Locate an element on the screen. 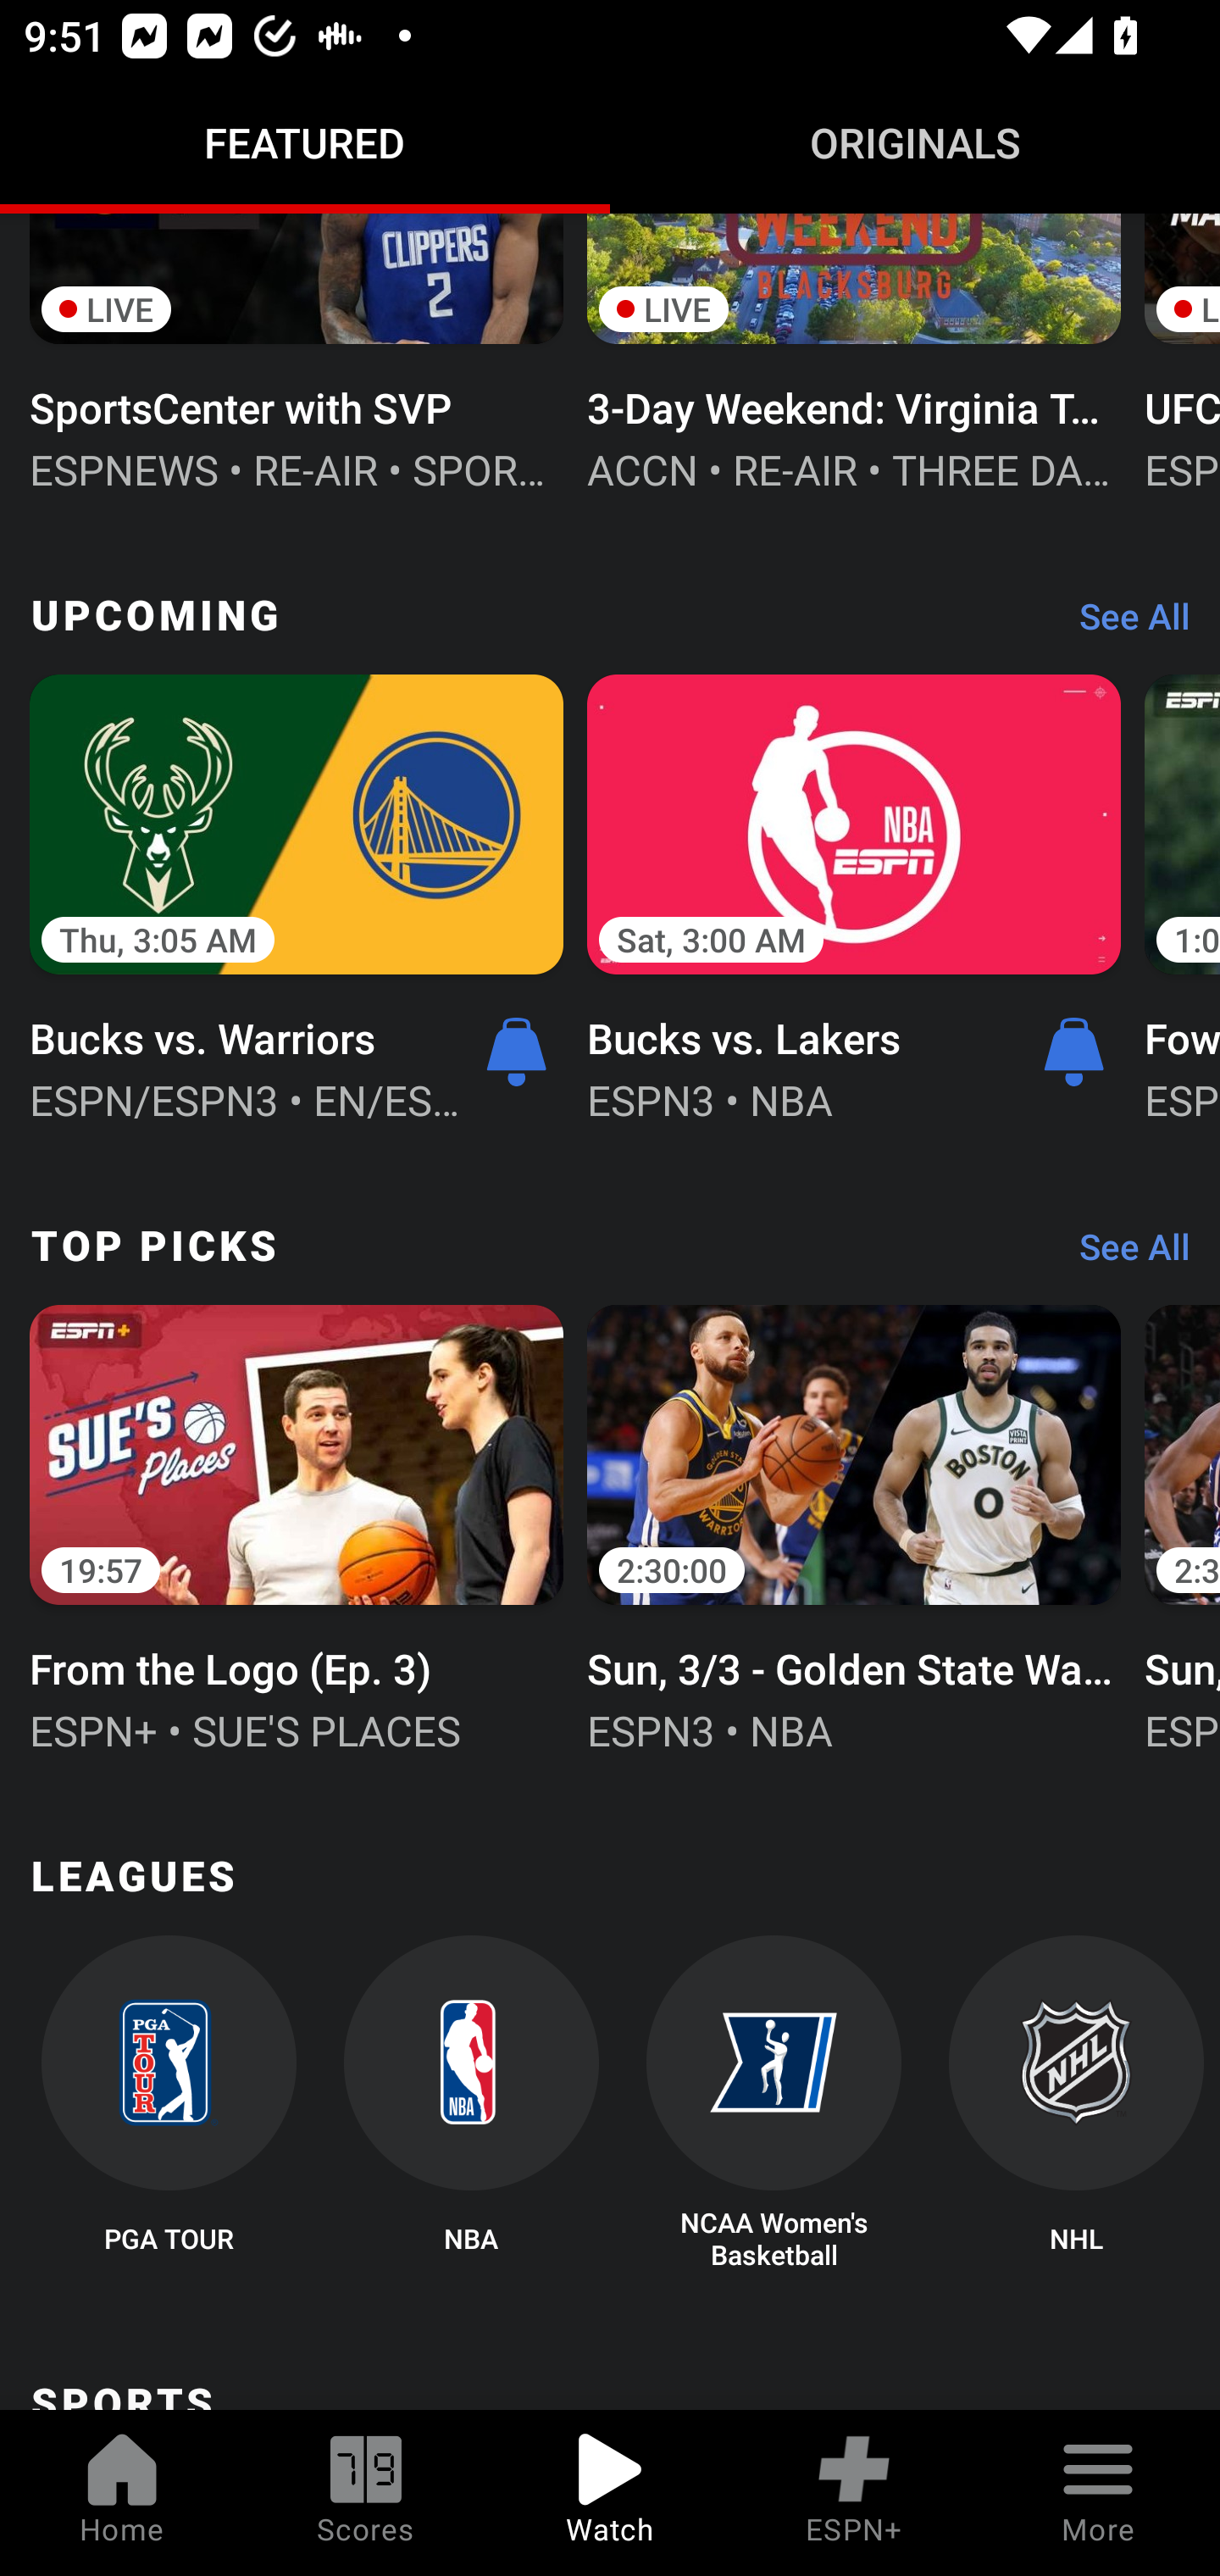 This screenshot has width=1220, height=2576. Originals ORIGINALS is located at coordinates (915, 142).